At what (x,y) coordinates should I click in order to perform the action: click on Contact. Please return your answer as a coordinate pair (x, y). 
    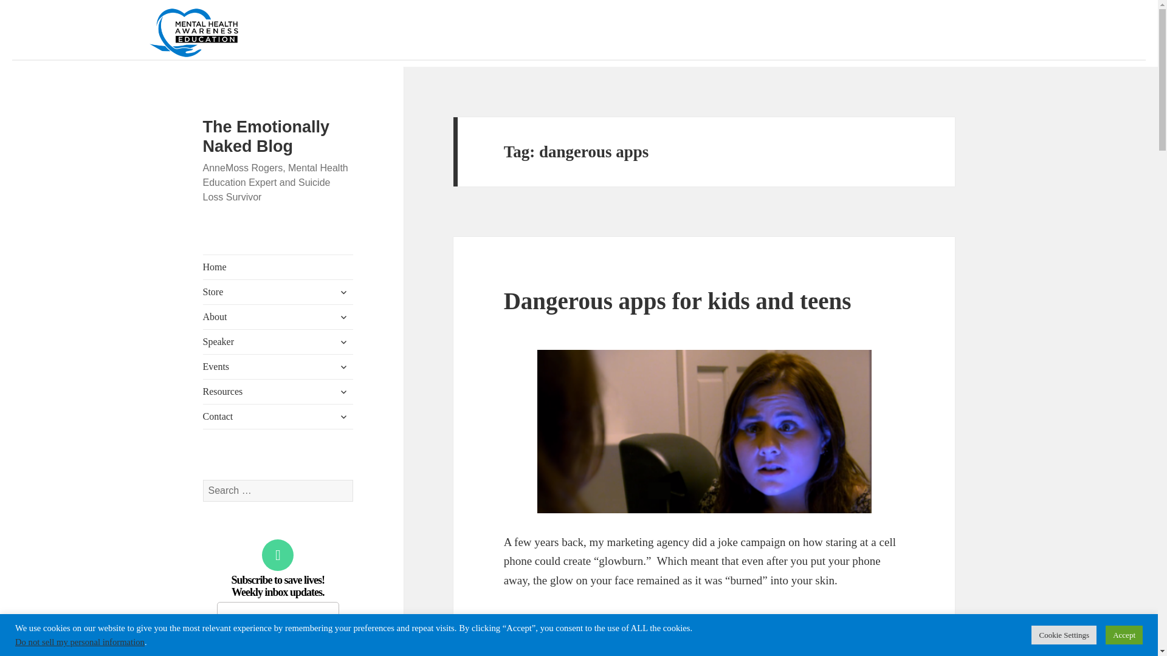
    Looking at the image, I should click on (278, 417).